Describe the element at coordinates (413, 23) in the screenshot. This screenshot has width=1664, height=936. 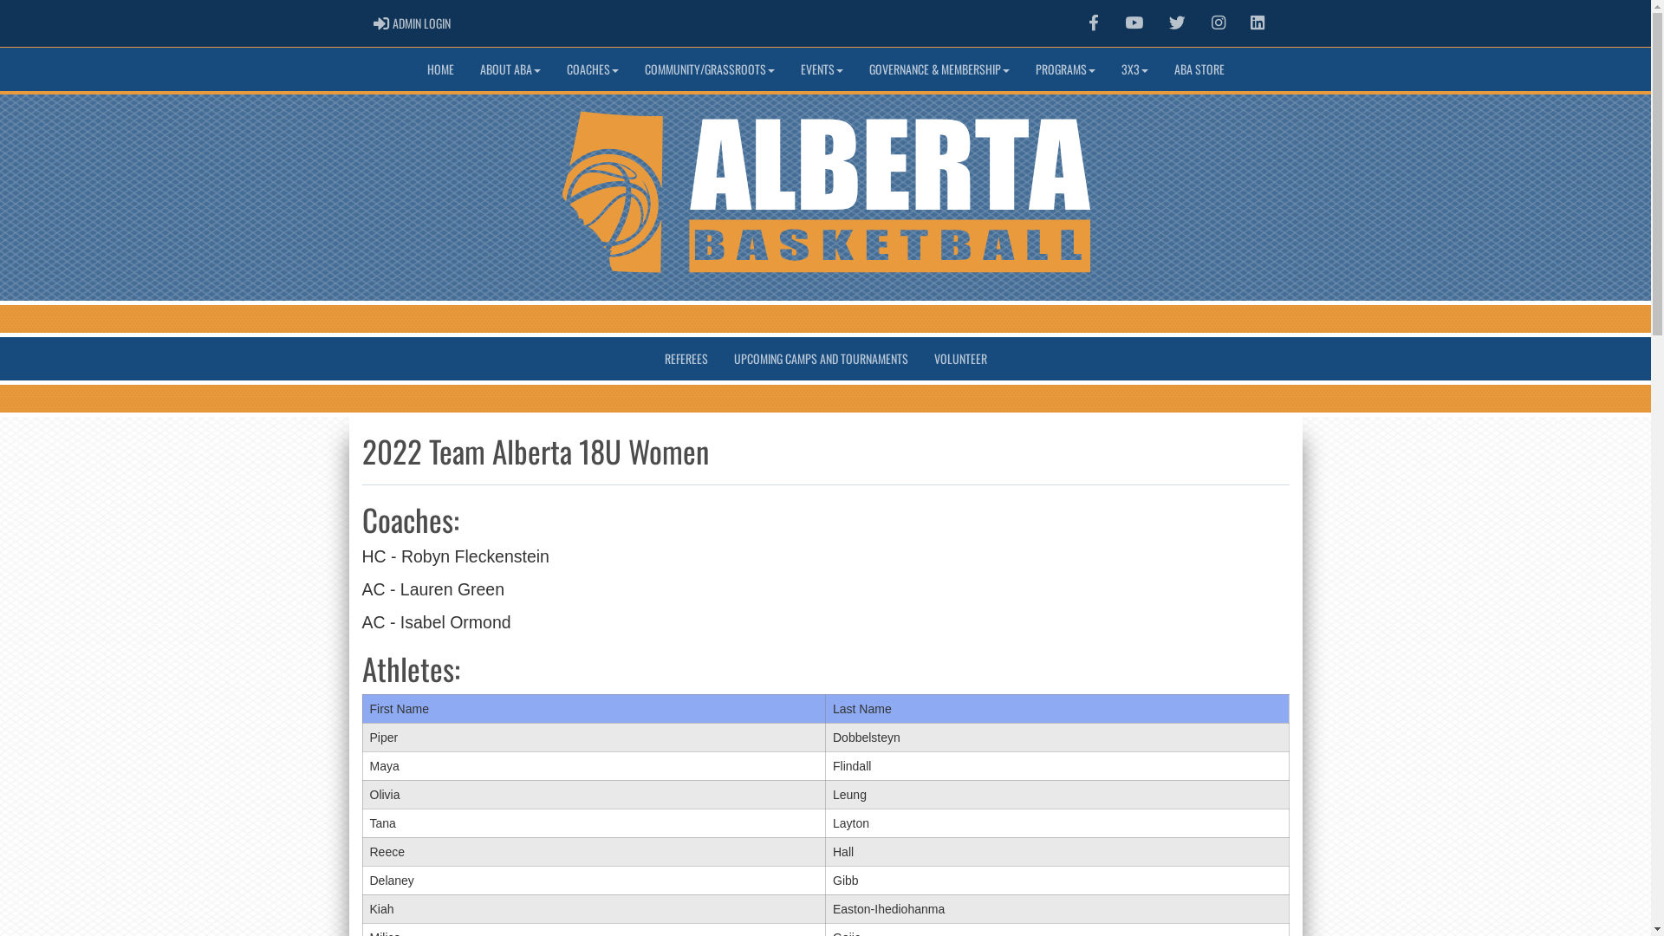
I see `LOGIN PAGE
 ADMIN LOGIN
ADMIN LOGIN` at that location.